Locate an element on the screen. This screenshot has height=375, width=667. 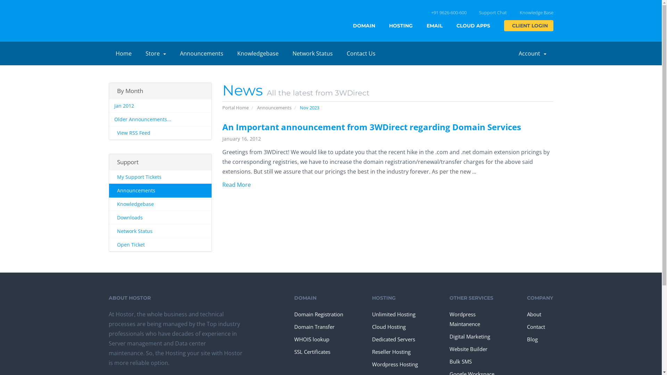
Jan 2012 is located at coordinates (160, 106).